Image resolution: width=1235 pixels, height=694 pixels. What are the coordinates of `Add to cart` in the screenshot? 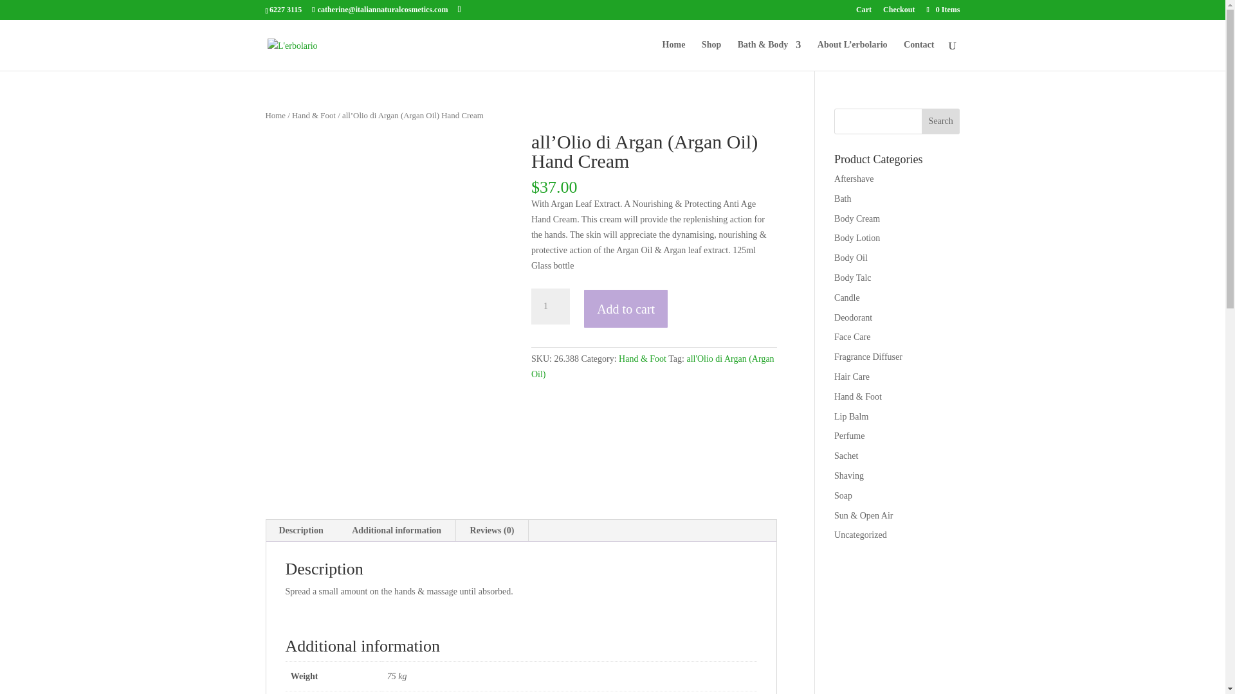 It's located at (626, 308).